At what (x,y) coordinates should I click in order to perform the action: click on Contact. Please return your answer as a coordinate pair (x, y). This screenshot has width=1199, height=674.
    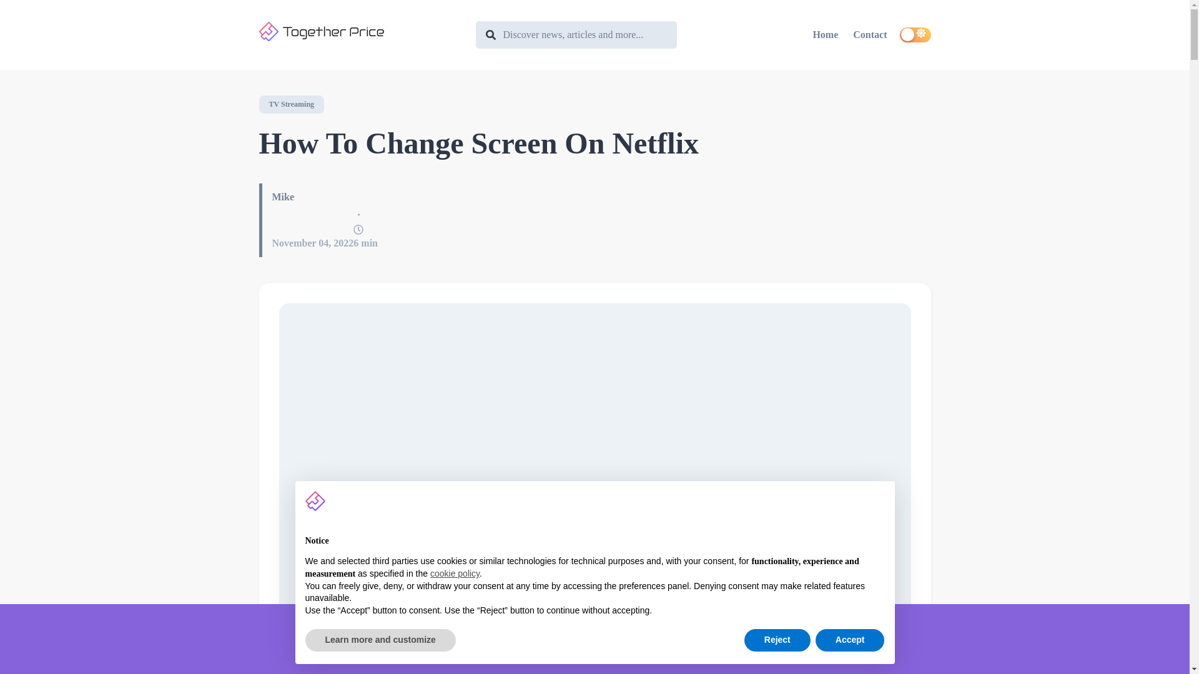
    Looking at the image, I should click on (869, 35).